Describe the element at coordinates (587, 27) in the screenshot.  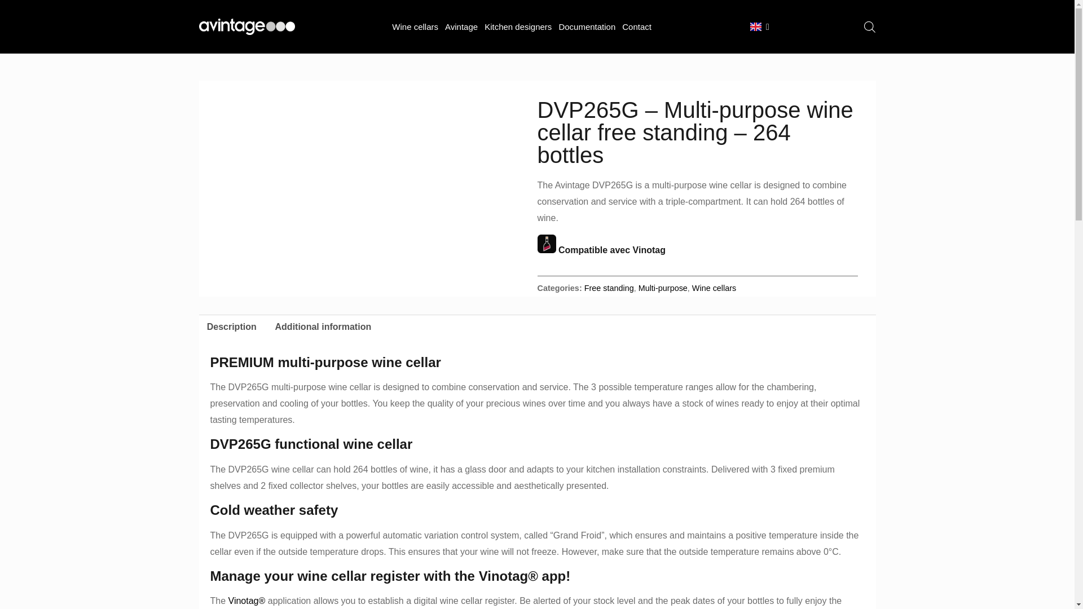
I see `Documentation` at that location.